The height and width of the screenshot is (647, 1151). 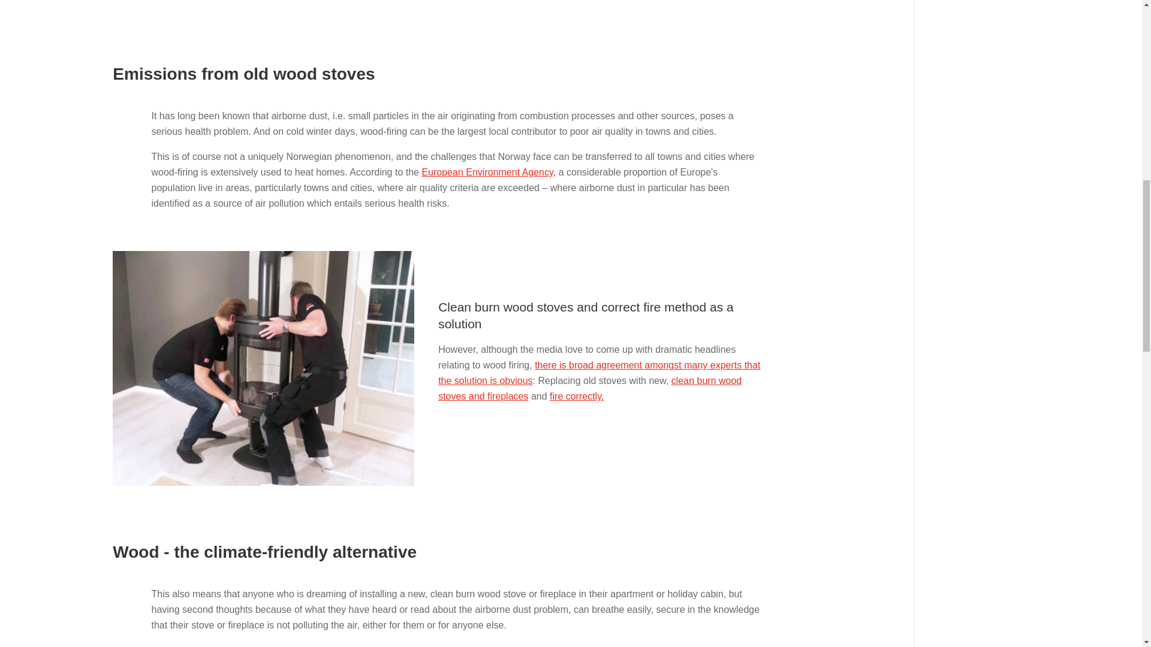 I want to click on fire correctly, so click(x=577, y=396).